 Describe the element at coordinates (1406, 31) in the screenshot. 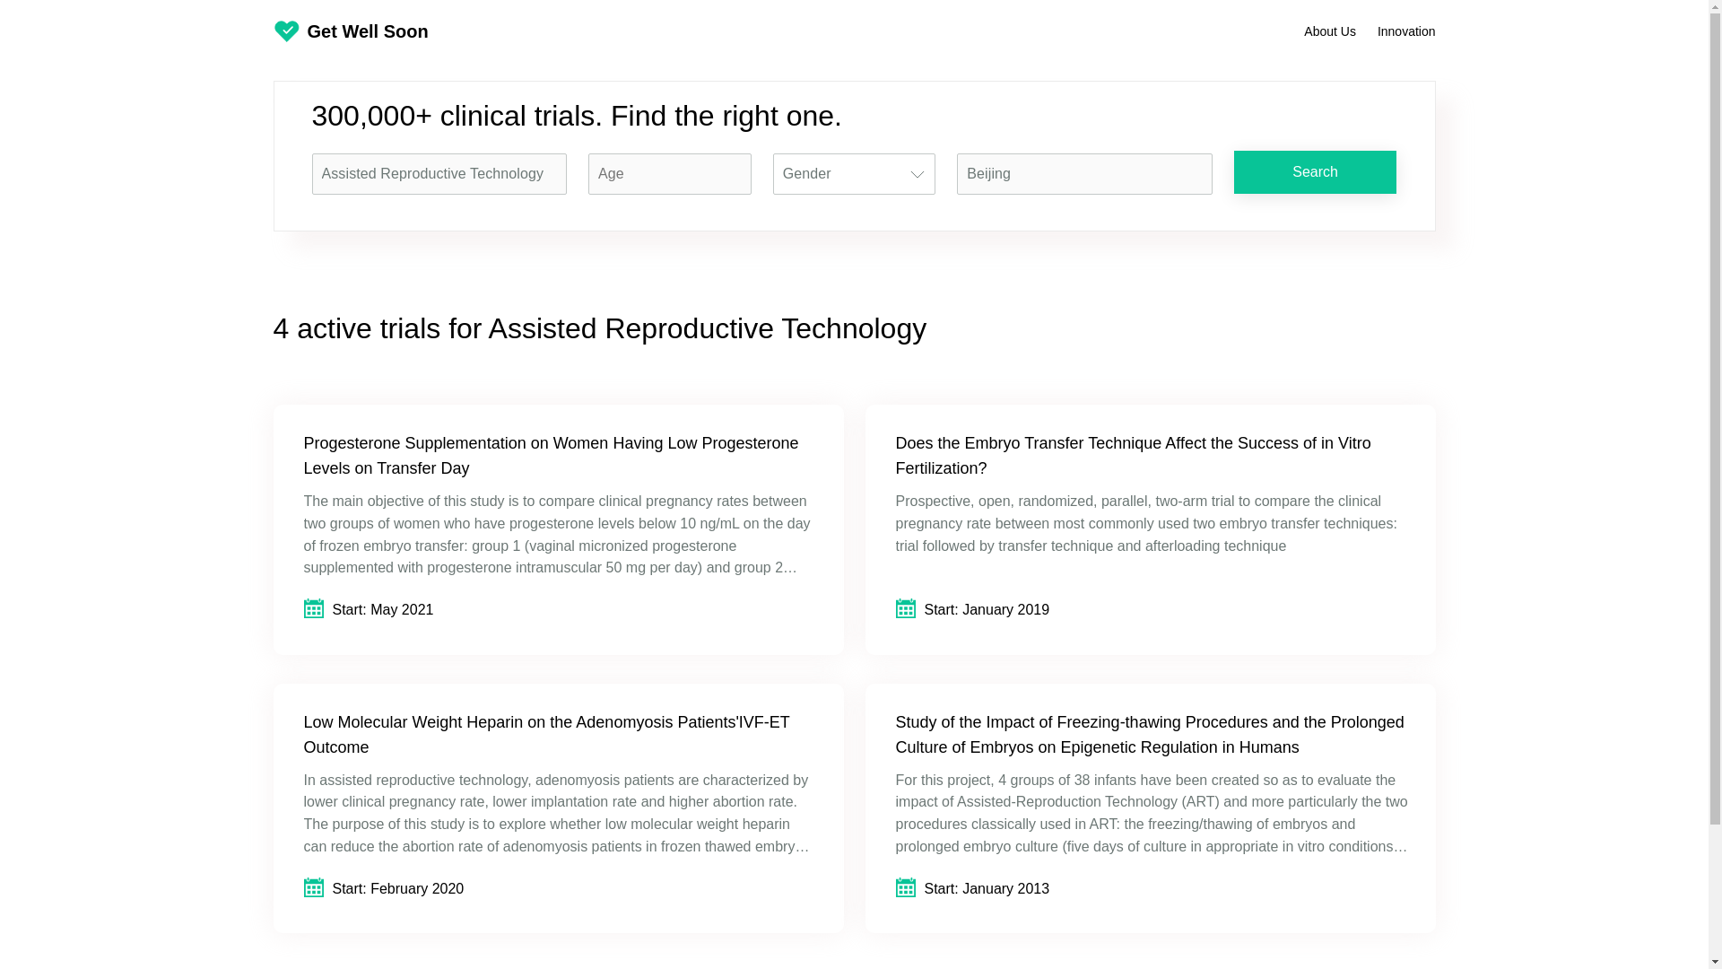

I see `Innovation` at that location.